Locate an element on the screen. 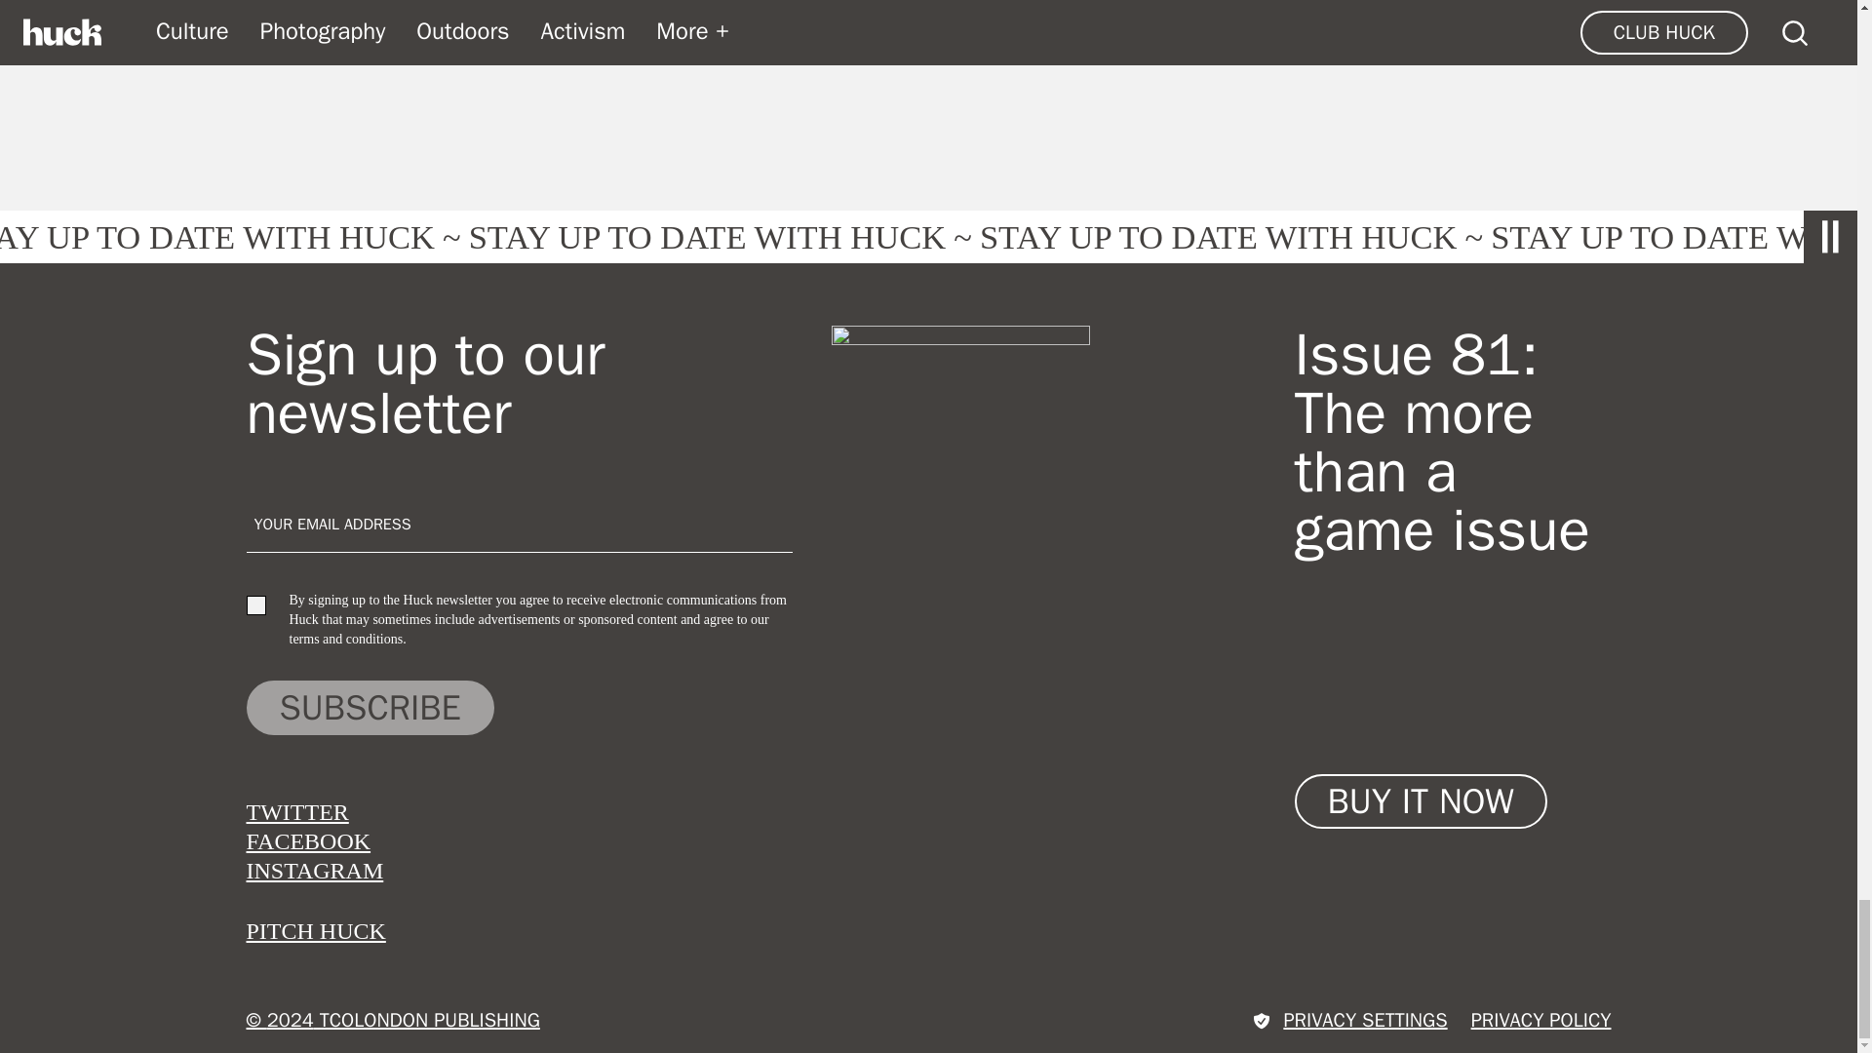  PUBLISHING is located at coordinates (1152, 19).